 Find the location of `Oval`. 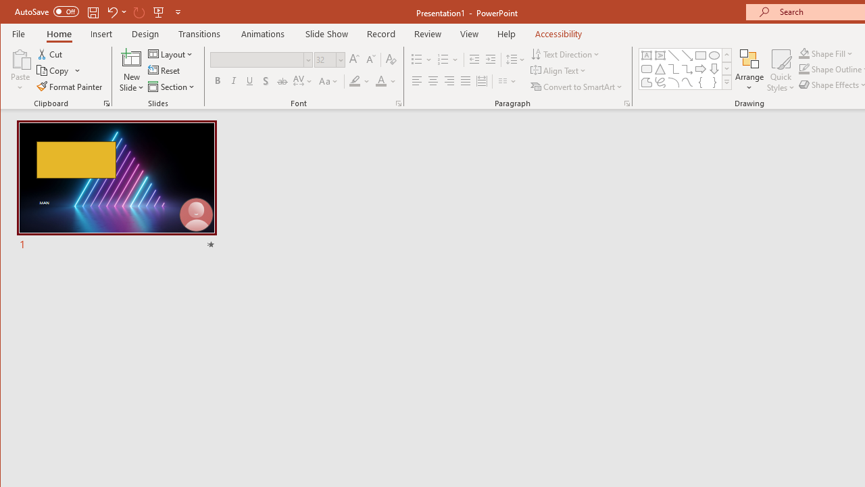

Oval is located at coordinates (714, 55).